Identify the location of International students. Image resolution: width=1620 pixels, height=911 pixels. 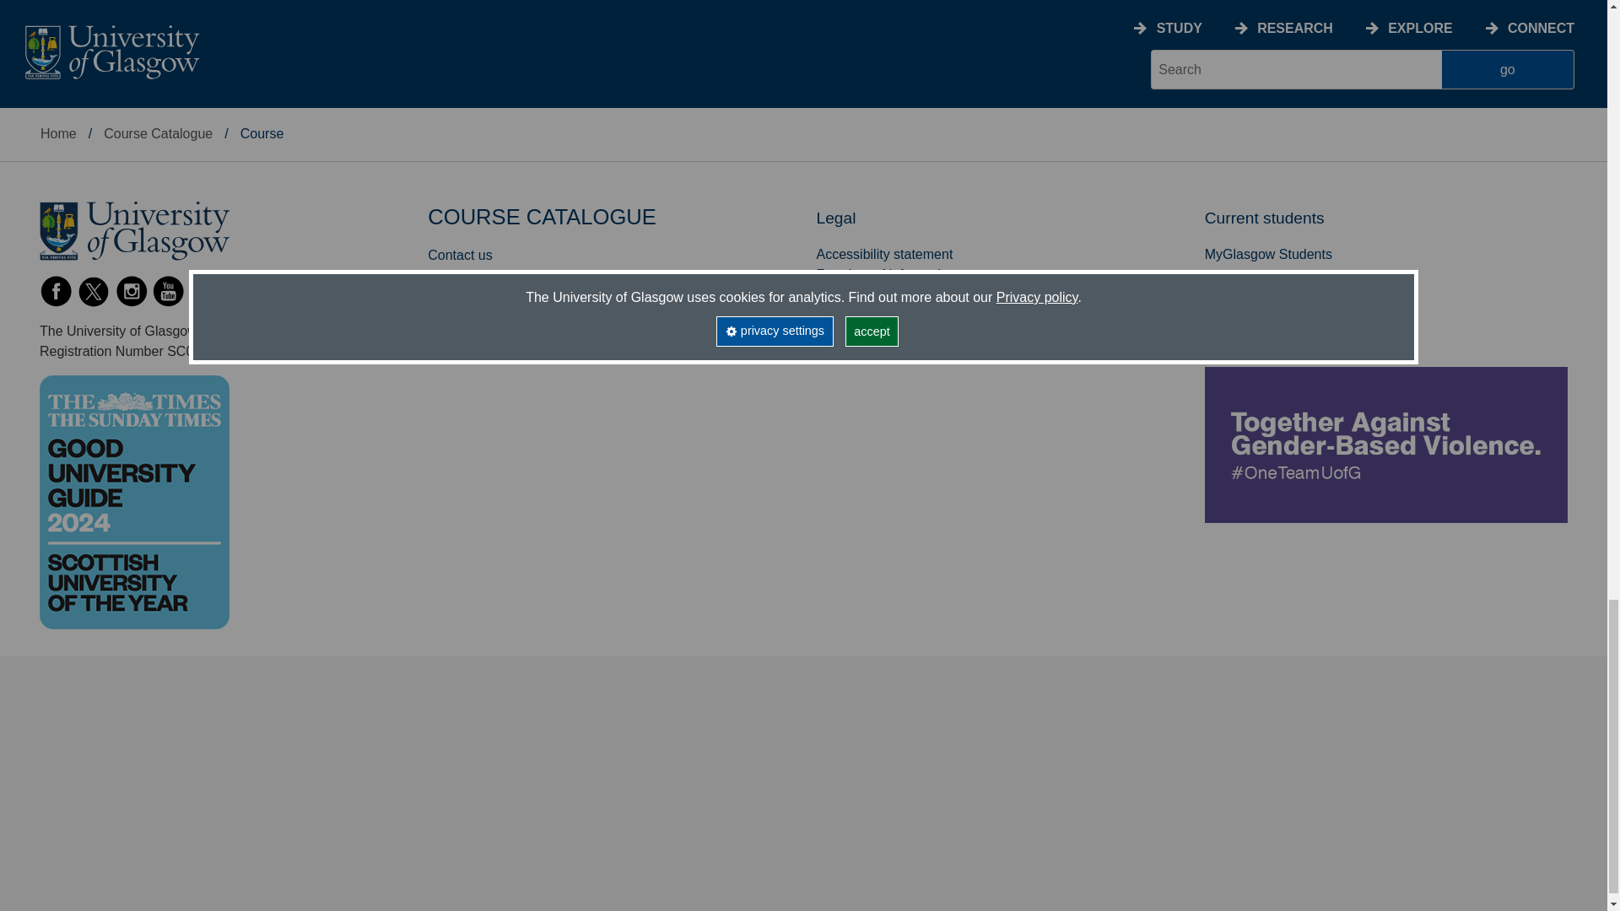
(103, 4).